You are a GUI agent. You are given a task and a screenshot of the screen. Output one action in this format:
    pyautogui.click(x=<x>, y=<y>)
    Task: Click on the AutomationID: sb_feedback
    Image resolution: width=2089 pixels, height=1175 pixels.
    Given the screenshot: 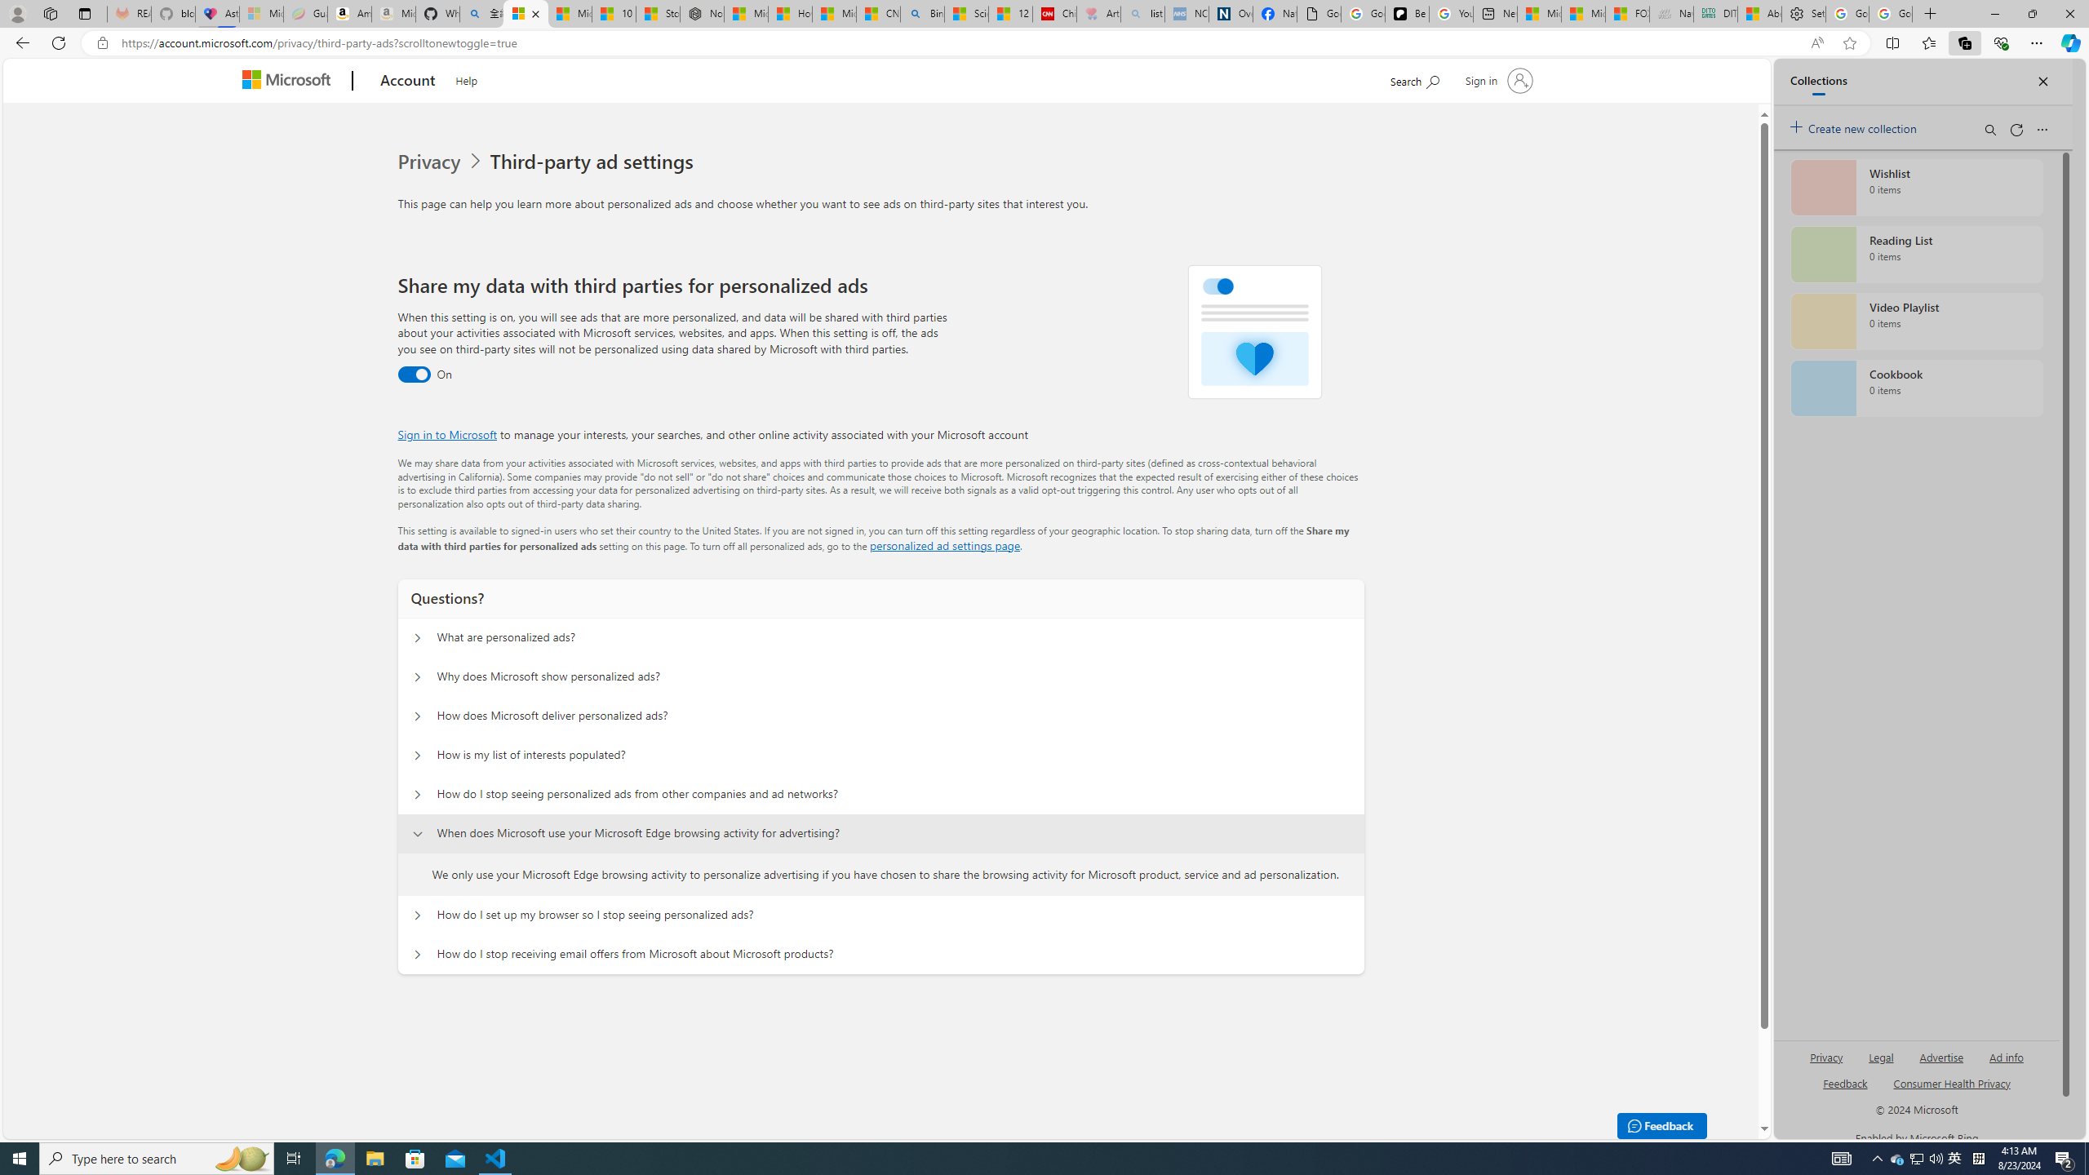 What is the action you would take?
    pyautogui.click(x=1845, y=1082)
    